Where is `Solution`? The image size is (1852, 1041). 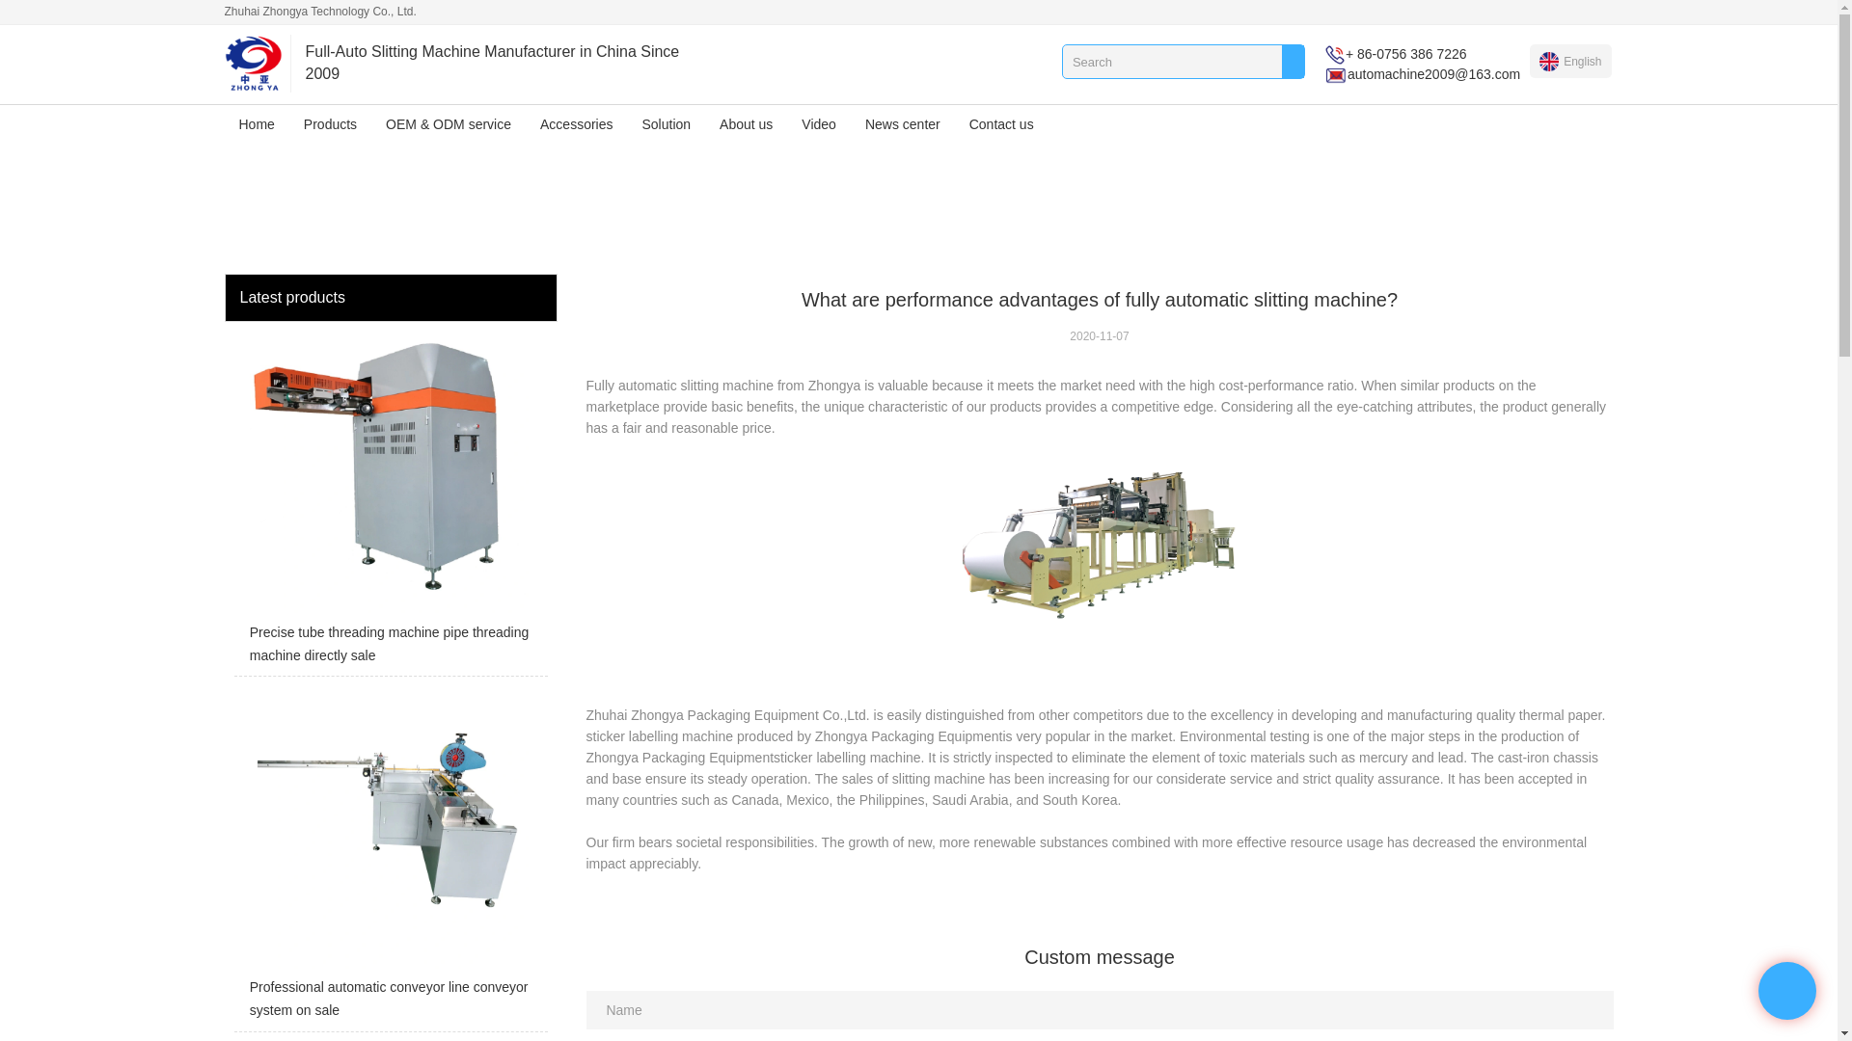
Solution is located at coordinates (666, 124).